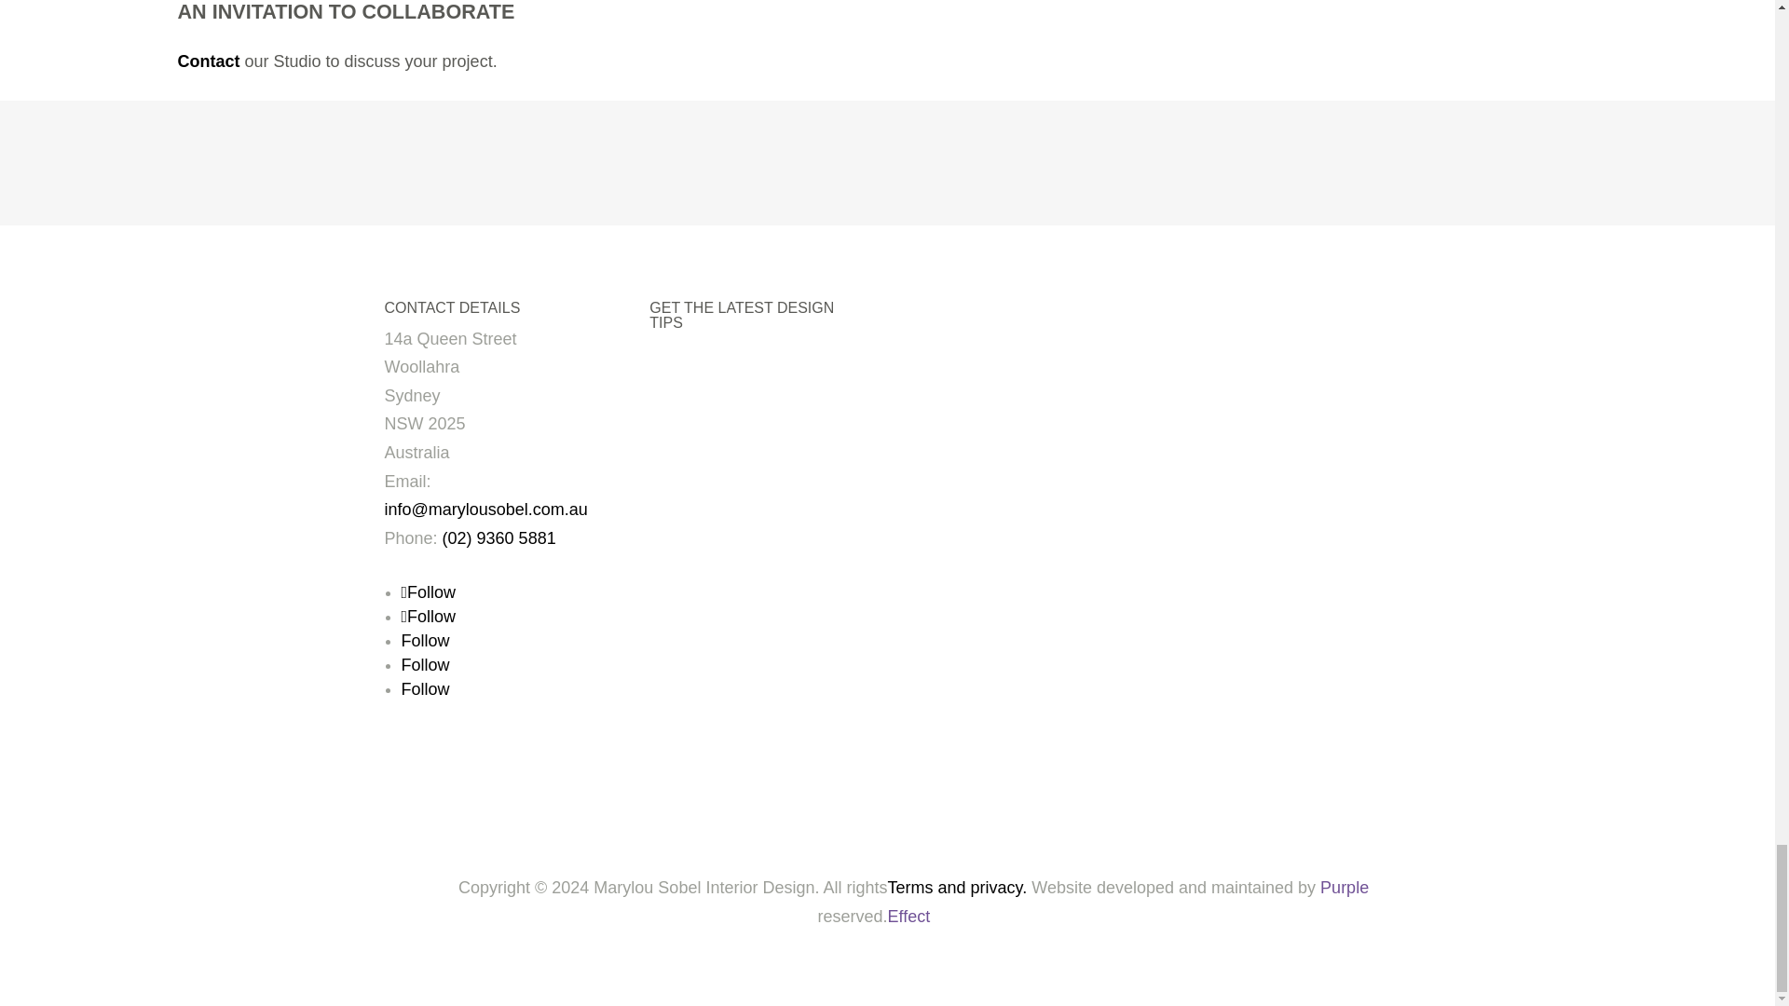 The height and width of the screenshot is (1006, 1789). What do you see at coordinates (429, 617) in the screenshot?
I see `Follow on Facebook` at bounding box center [429, 617].